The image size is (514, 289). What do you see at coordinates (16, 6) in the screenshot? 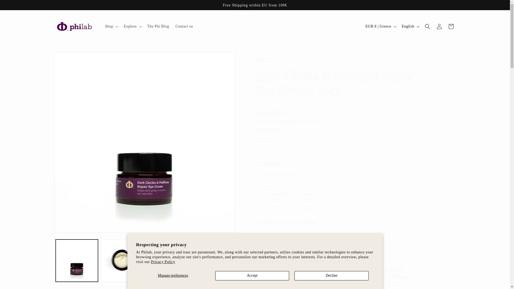
I see `Skip to content` at bounding box center [16, 6].